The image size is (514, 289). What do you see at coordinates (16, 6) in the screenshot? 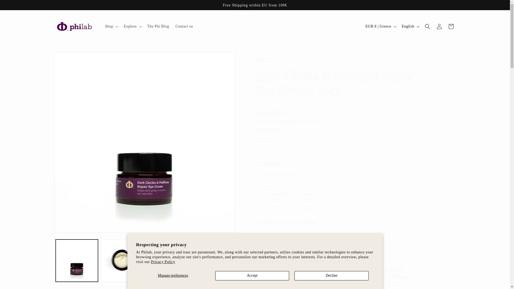
I see `Skip to content` at bounding box center [16, 6].